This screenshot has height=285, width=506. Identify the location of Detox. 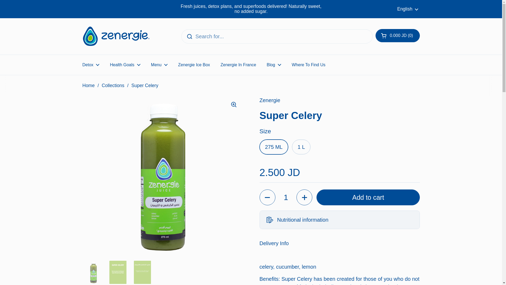
(91, 64).